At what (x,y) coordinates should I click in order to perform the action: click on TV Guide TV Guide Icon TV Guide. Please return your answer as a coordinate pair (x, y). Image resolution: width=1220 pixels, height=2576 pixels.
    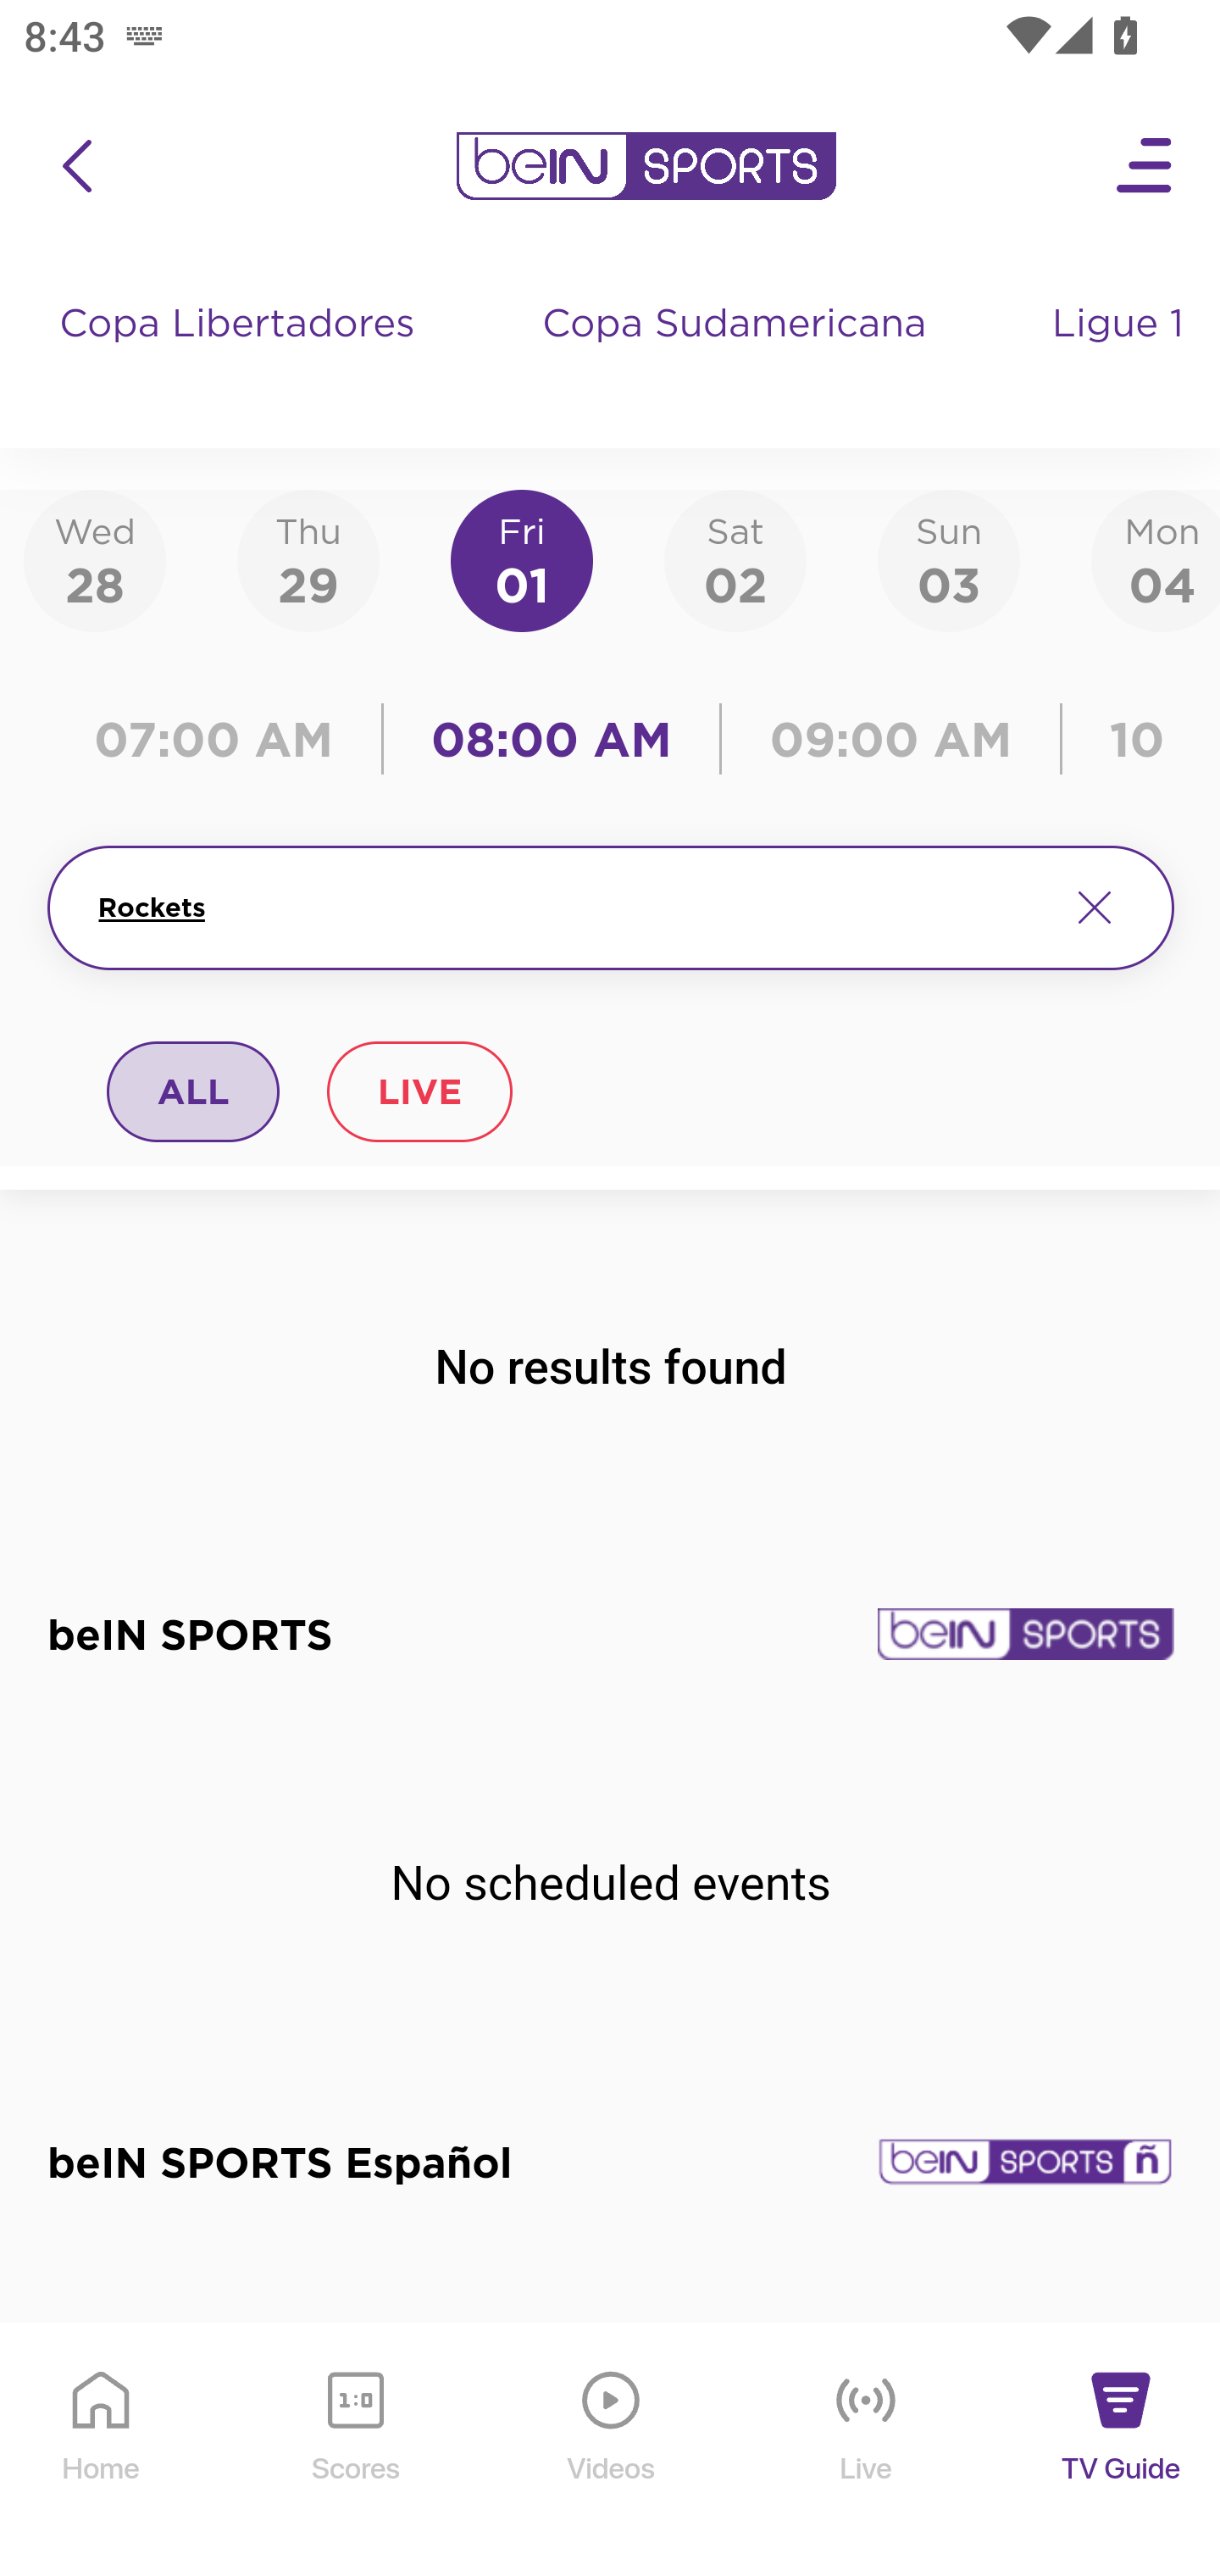
    Looking at the image, I should click on (1122, 2451).